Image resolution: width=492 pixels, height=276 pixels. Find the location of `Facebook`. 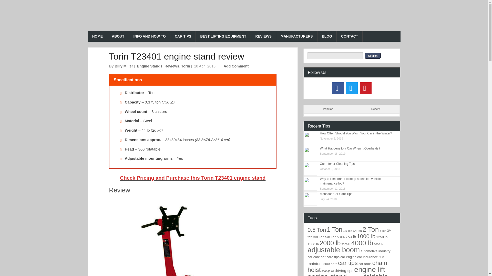

Facebook is located at coordinates (338, 88).